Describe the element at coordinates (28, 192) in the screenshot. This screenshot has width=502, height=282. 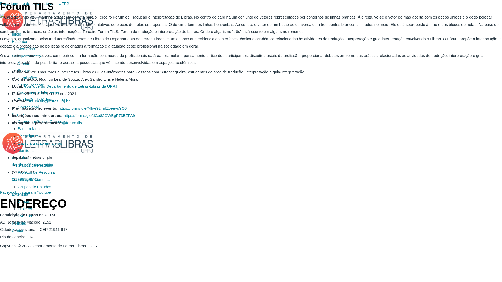
I see `Instagram` at that location.